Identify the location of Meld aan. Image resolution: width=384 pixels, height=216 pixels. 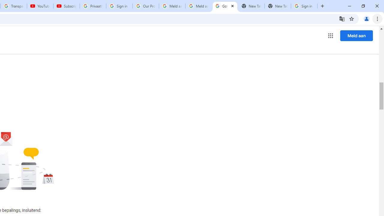
(356, 35).